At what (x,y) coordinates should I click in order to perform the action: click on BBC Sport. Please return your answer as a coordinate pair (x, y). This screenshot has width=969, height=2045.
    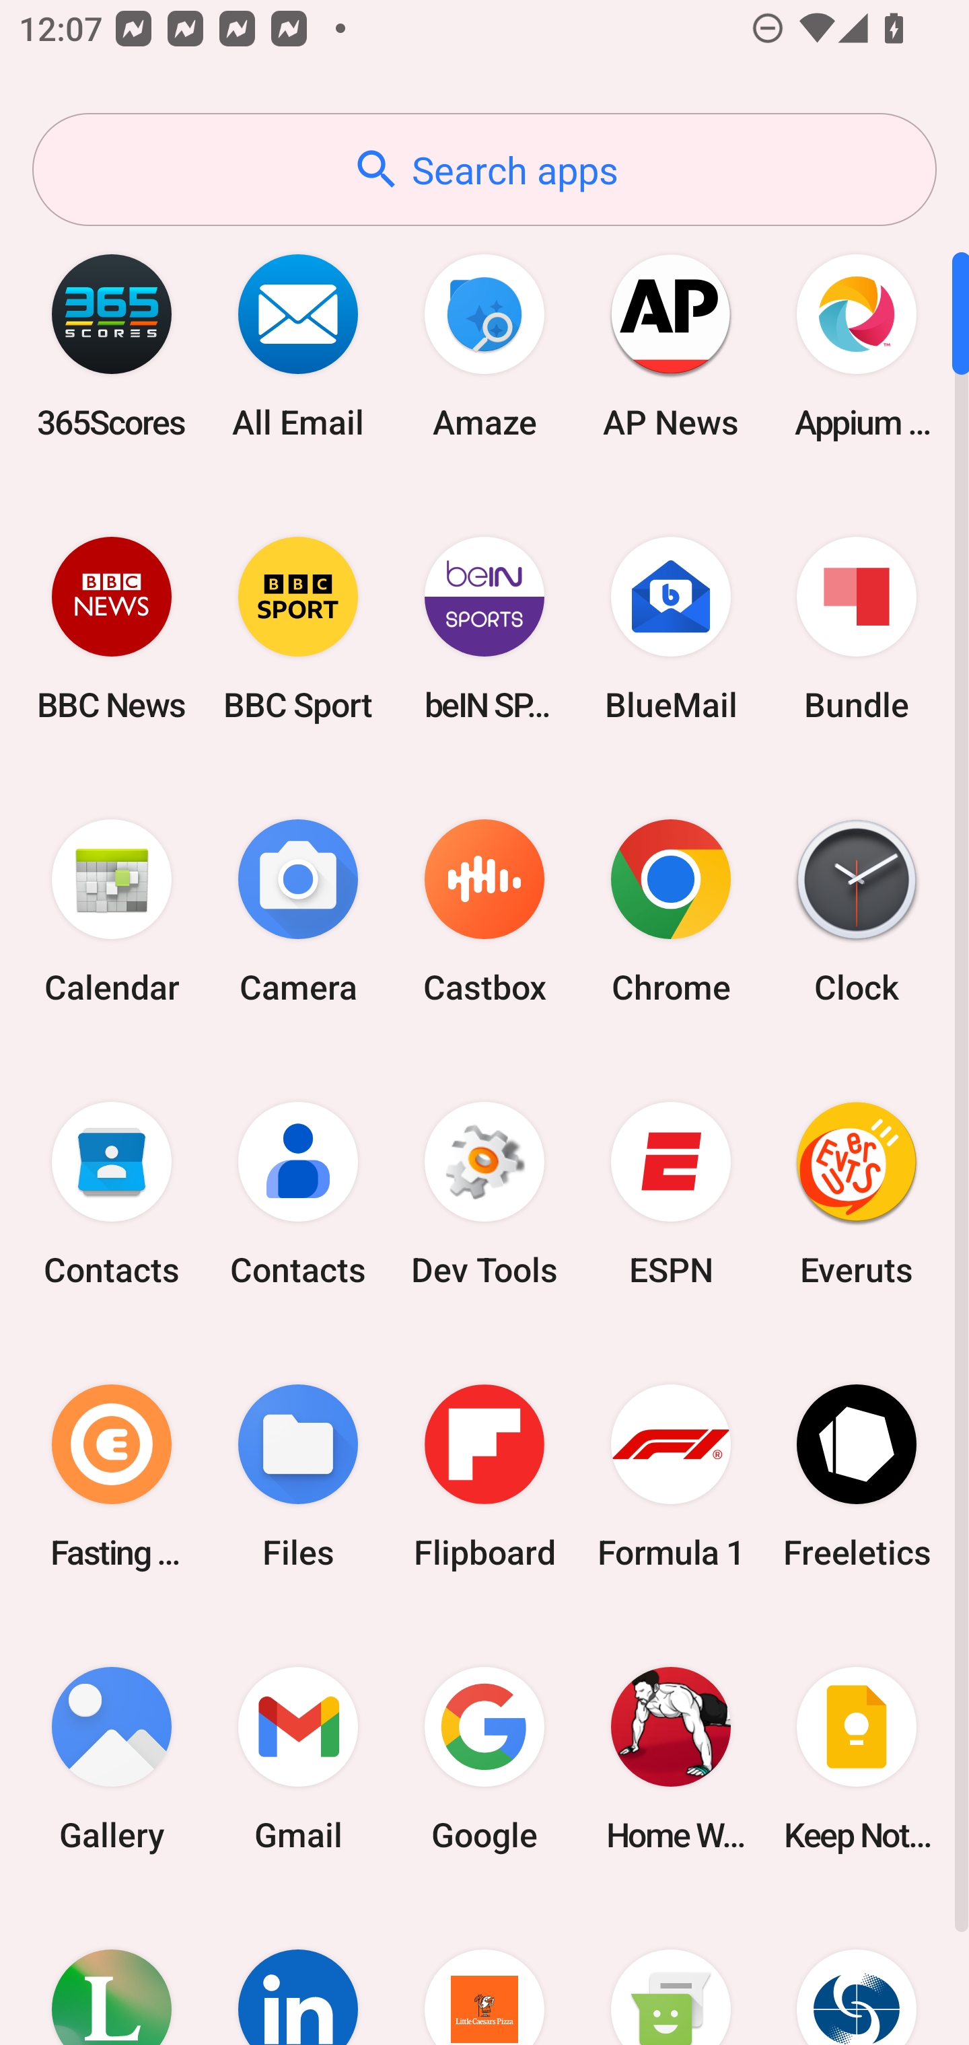
    Looking at the image, I should click on (298, 628).